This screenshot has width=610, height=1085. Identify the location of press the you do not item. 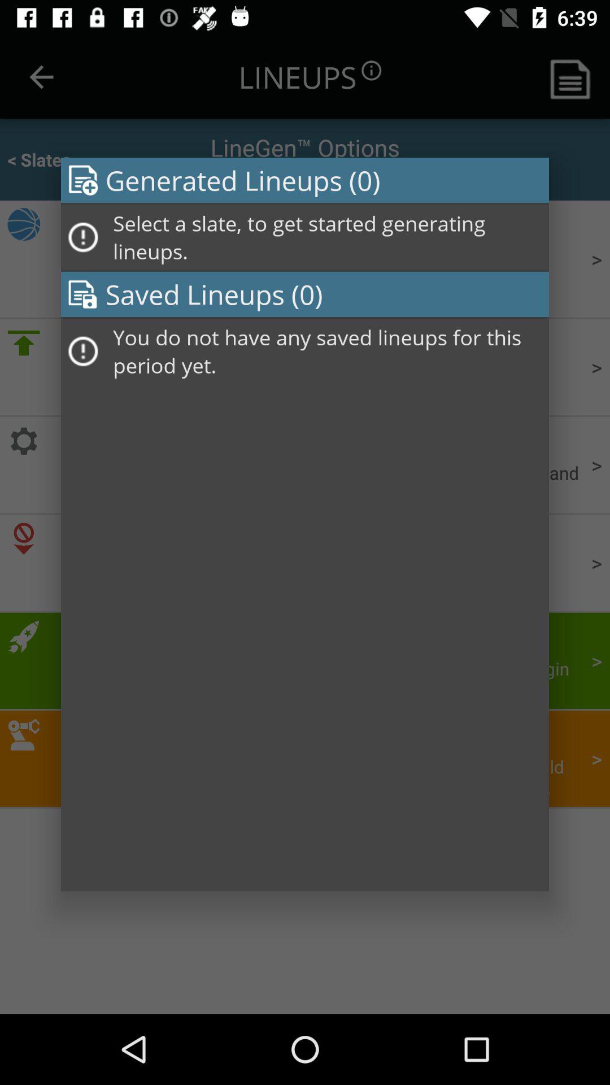
(327, 351).